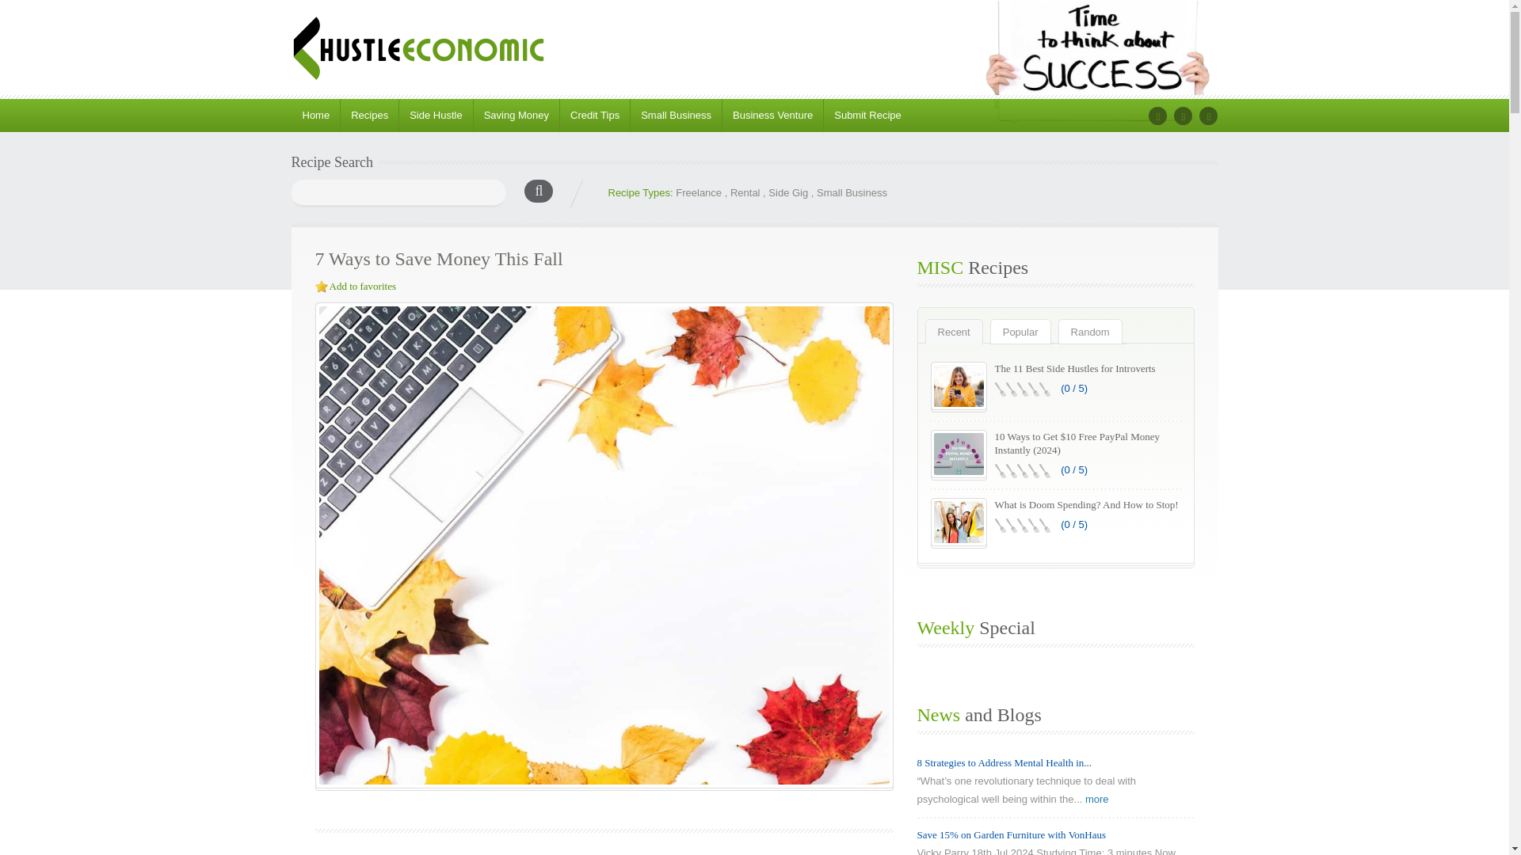  Describe the element at coordinates (787, 192) in the screenshot. I see `Side Gig` at that location.